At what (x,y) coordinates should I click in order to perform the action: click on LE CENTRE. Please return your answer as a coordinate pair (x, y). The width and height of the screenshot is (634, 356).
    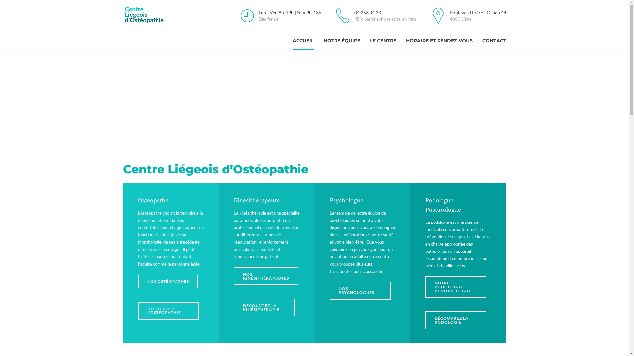
    Looking at the image, I should click on (383, 41).